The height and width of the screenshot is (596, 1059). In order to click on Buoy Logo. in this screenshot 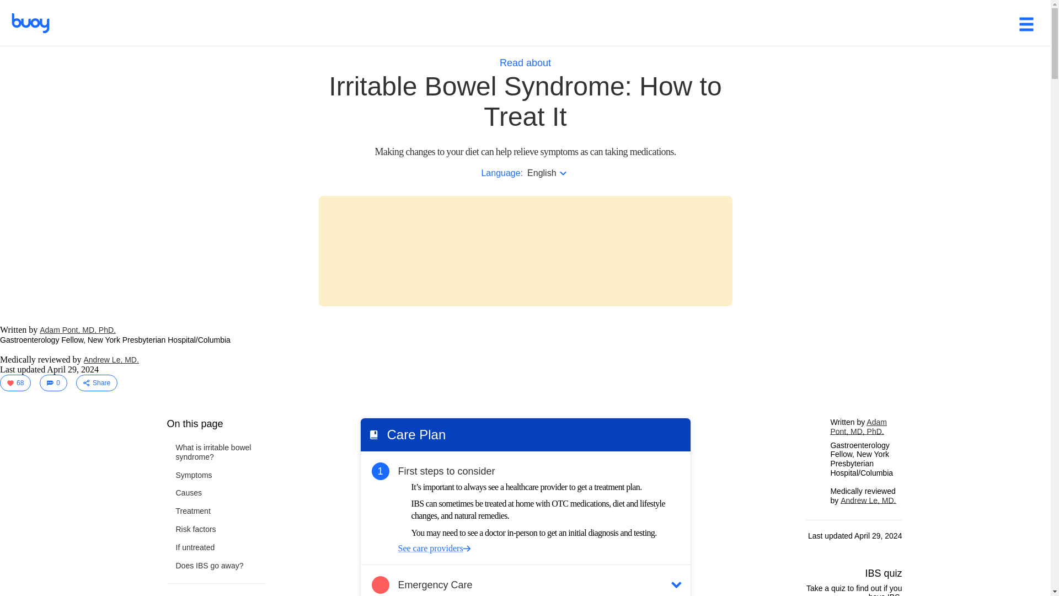, I will do `click(30, 23)`.